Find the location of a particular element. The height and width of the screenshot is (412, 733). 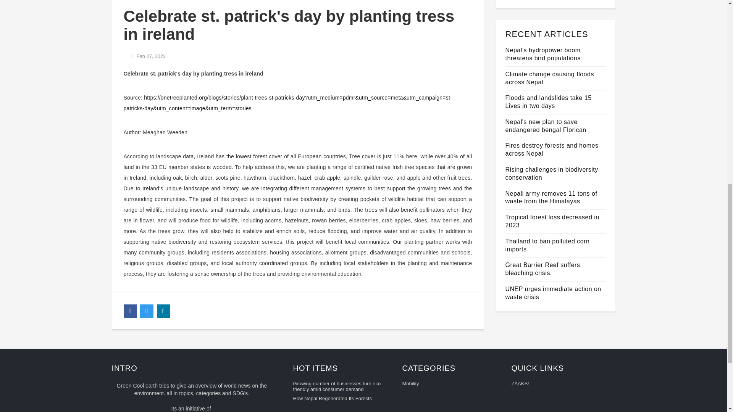

Thailand to ban polluted corn imports is located at coordinates (547, 245).